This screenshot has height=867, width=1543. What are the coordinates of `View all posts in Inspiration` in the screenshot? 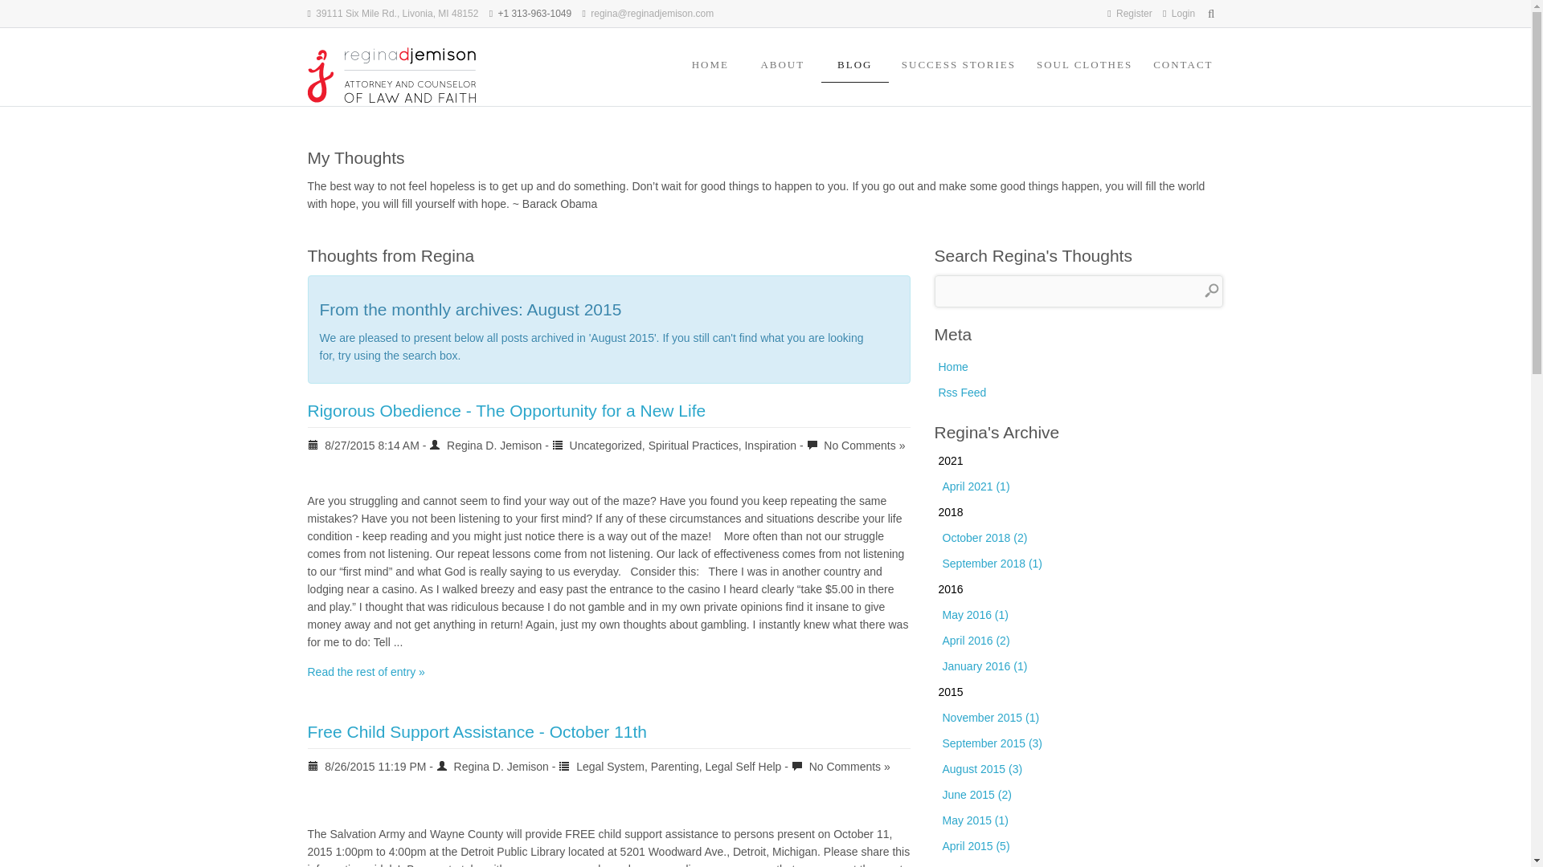 It's located at (770, 445).